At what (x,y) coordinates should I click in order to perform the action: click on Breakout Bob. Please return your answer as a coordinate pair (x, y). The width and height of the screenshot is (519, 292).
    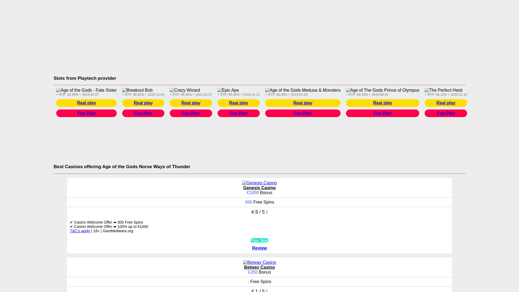
    Looking at the image, I should click on (137, 90).